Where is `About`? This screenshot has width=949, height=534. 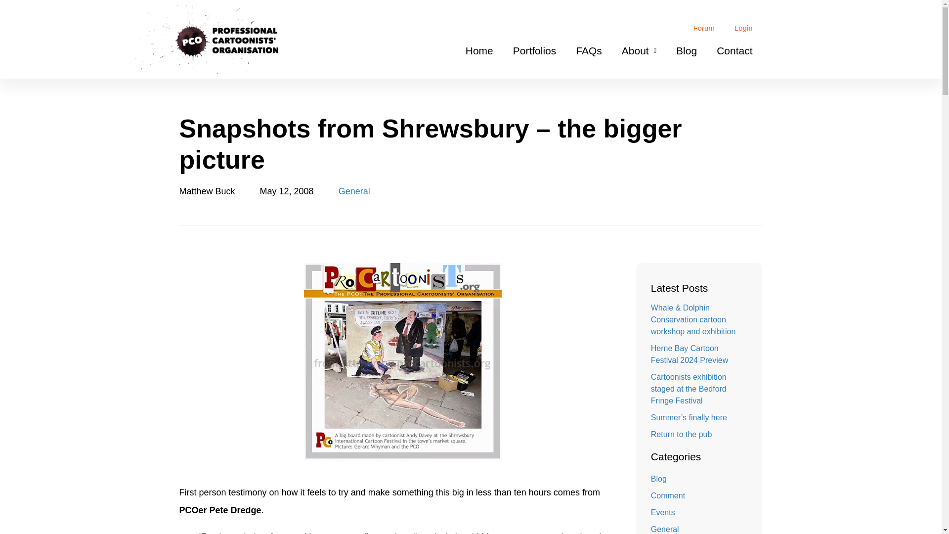 About is located at coordinates (639, 50).